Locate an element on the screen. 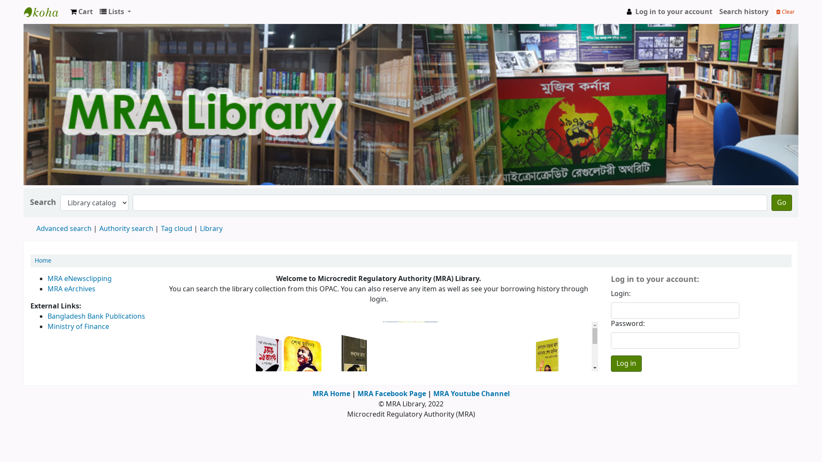  MRA Library || Microcredit Regulatory Authority is located at coordinates (45, 12).